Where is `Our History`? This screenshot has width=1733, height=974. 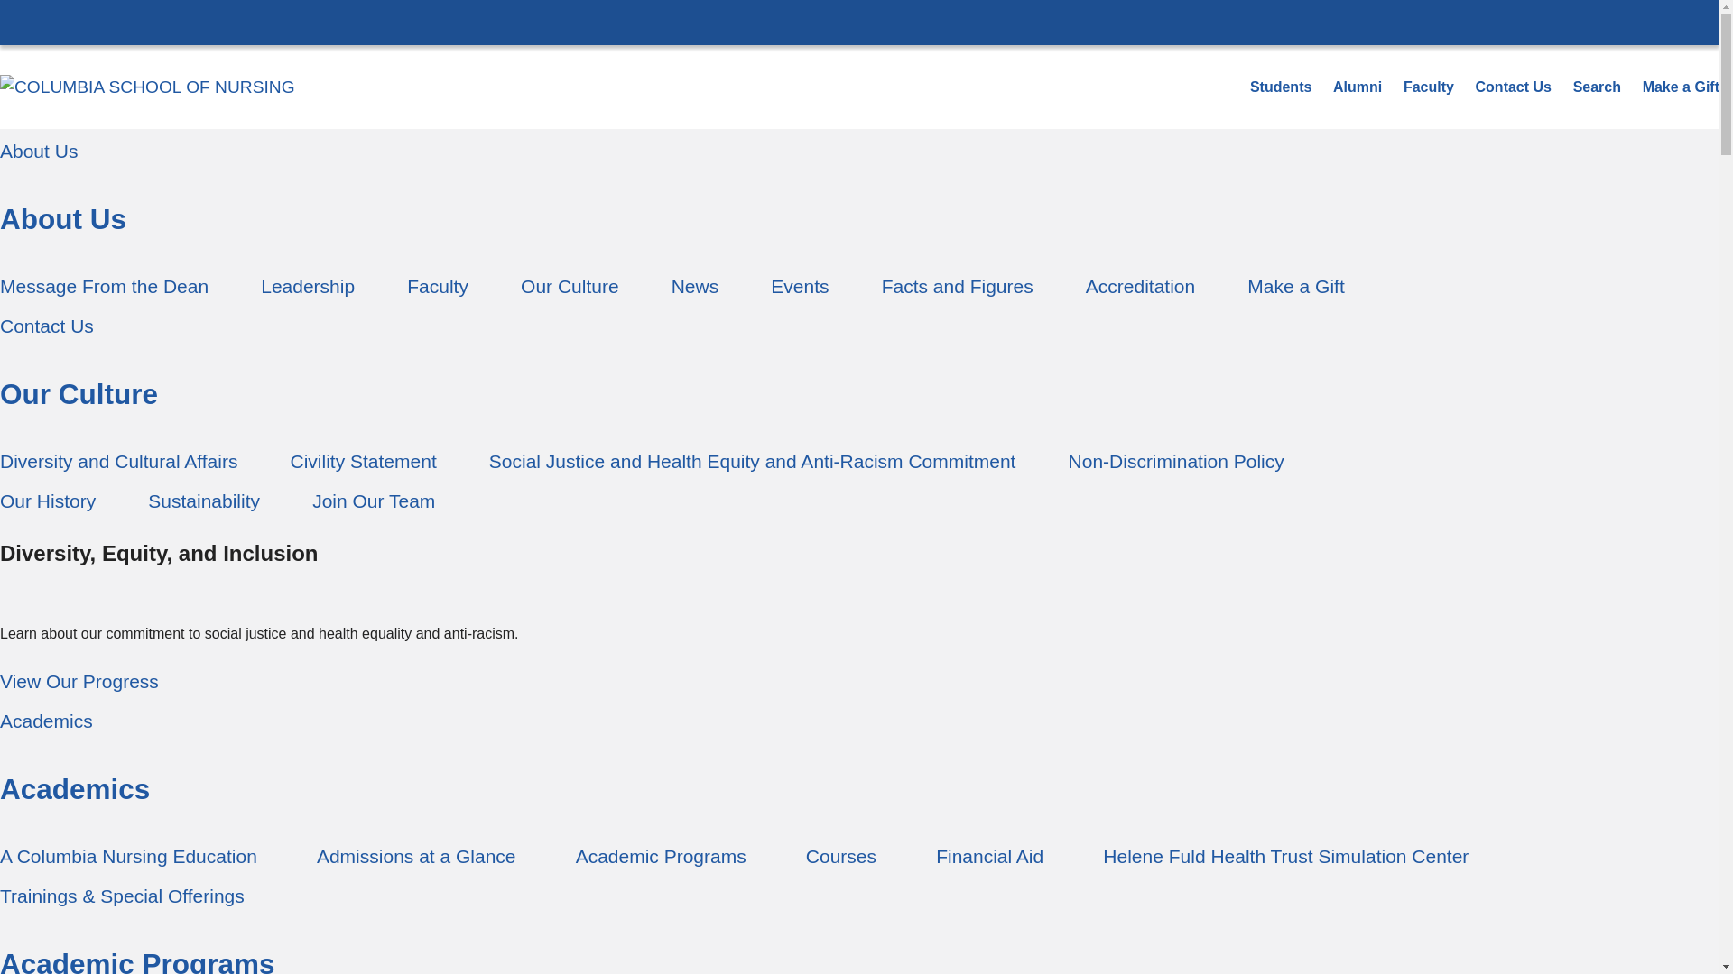
Our History is located at coordinates (47, 500).